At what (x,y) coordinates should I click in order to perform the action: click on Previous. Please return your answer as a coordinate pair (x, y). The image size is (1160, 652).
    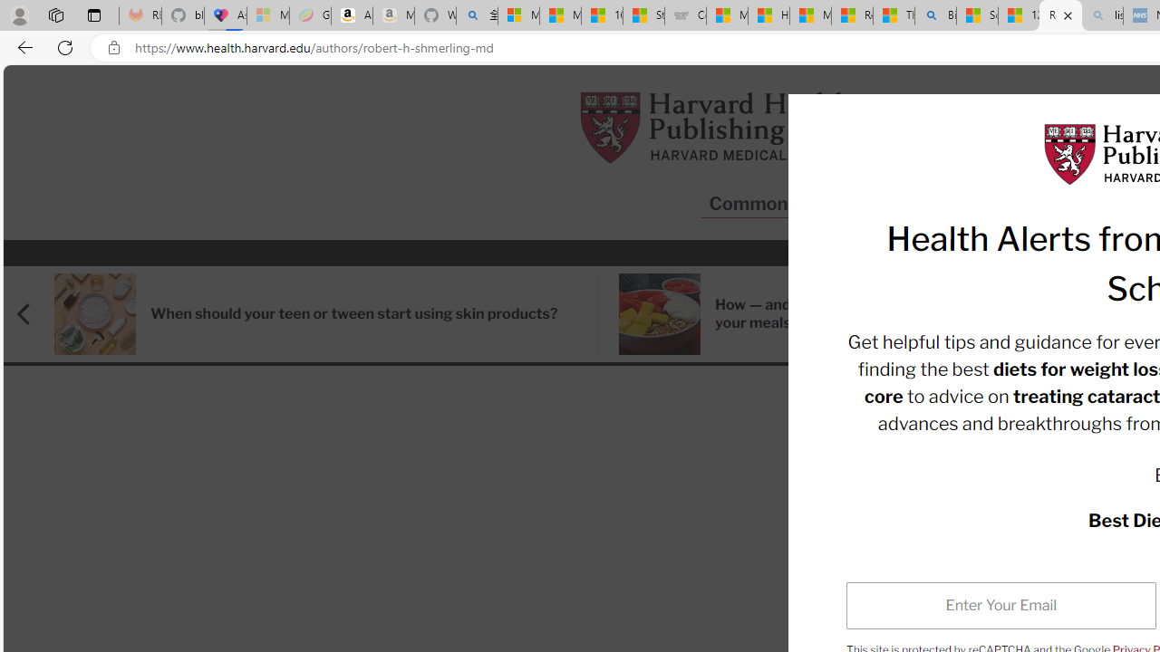
    Looking at the image, I should click on (32, 313).